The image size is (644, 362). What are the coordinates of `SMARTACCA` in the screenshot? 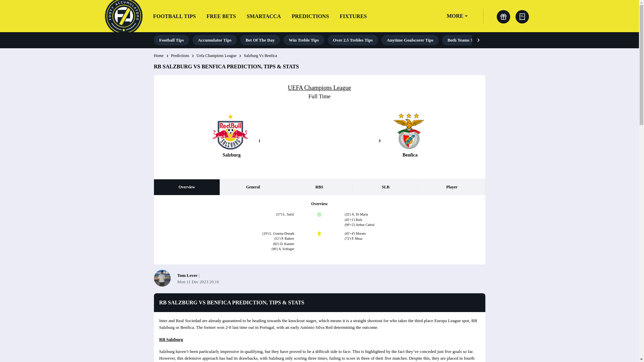 It's located at (264, 16).